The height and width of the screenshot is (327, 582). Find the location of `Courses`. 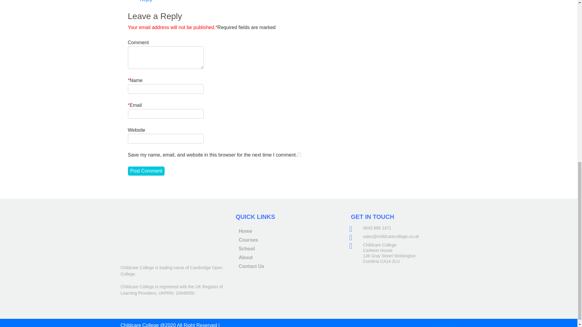

Courses is located at coordinates (248, 240).